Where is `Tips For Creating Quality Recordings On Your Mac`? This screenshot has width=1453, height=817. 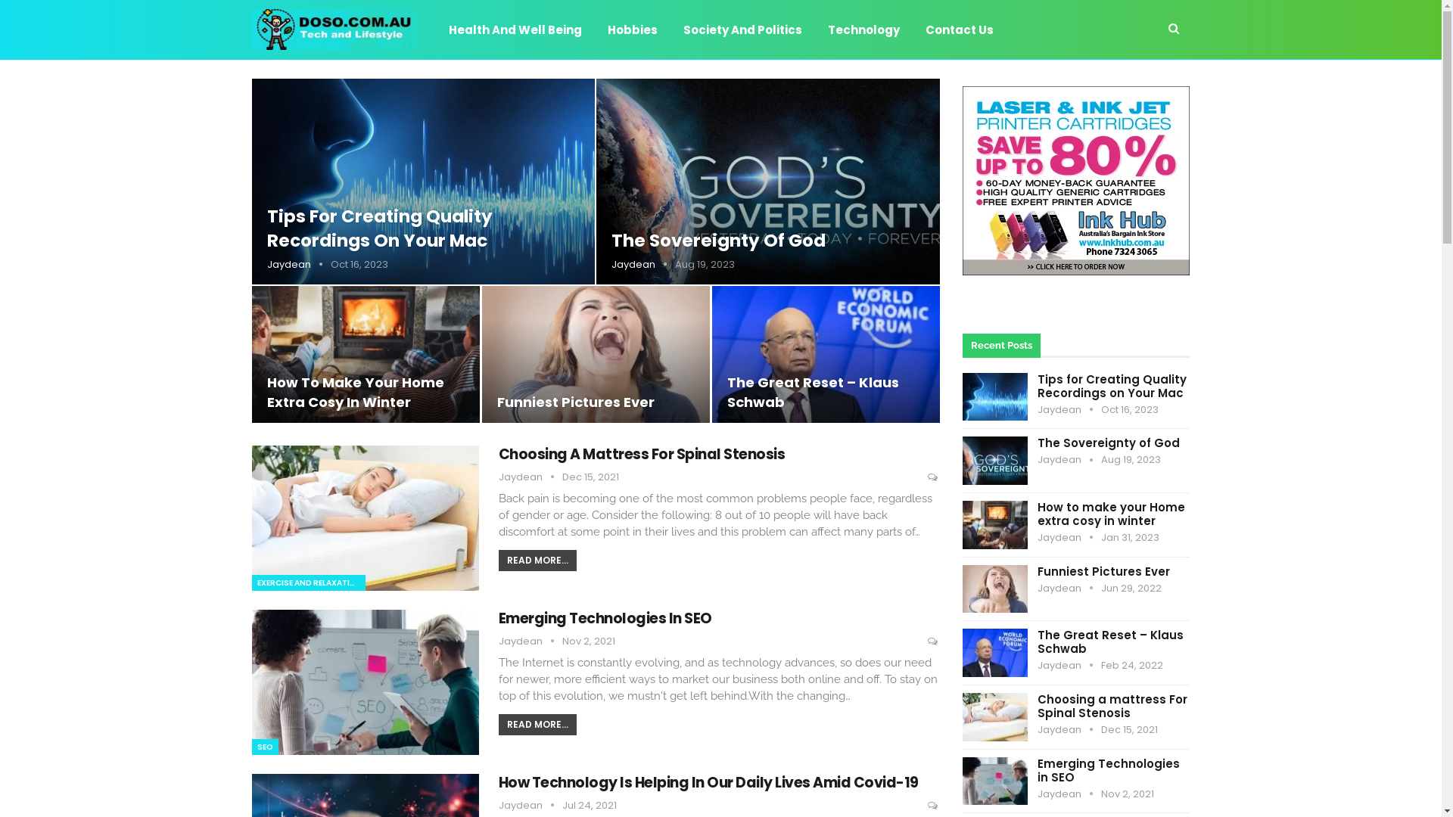 Tips For Creating Quality Recordings On Your Mac is located at coordinates (379, 228).